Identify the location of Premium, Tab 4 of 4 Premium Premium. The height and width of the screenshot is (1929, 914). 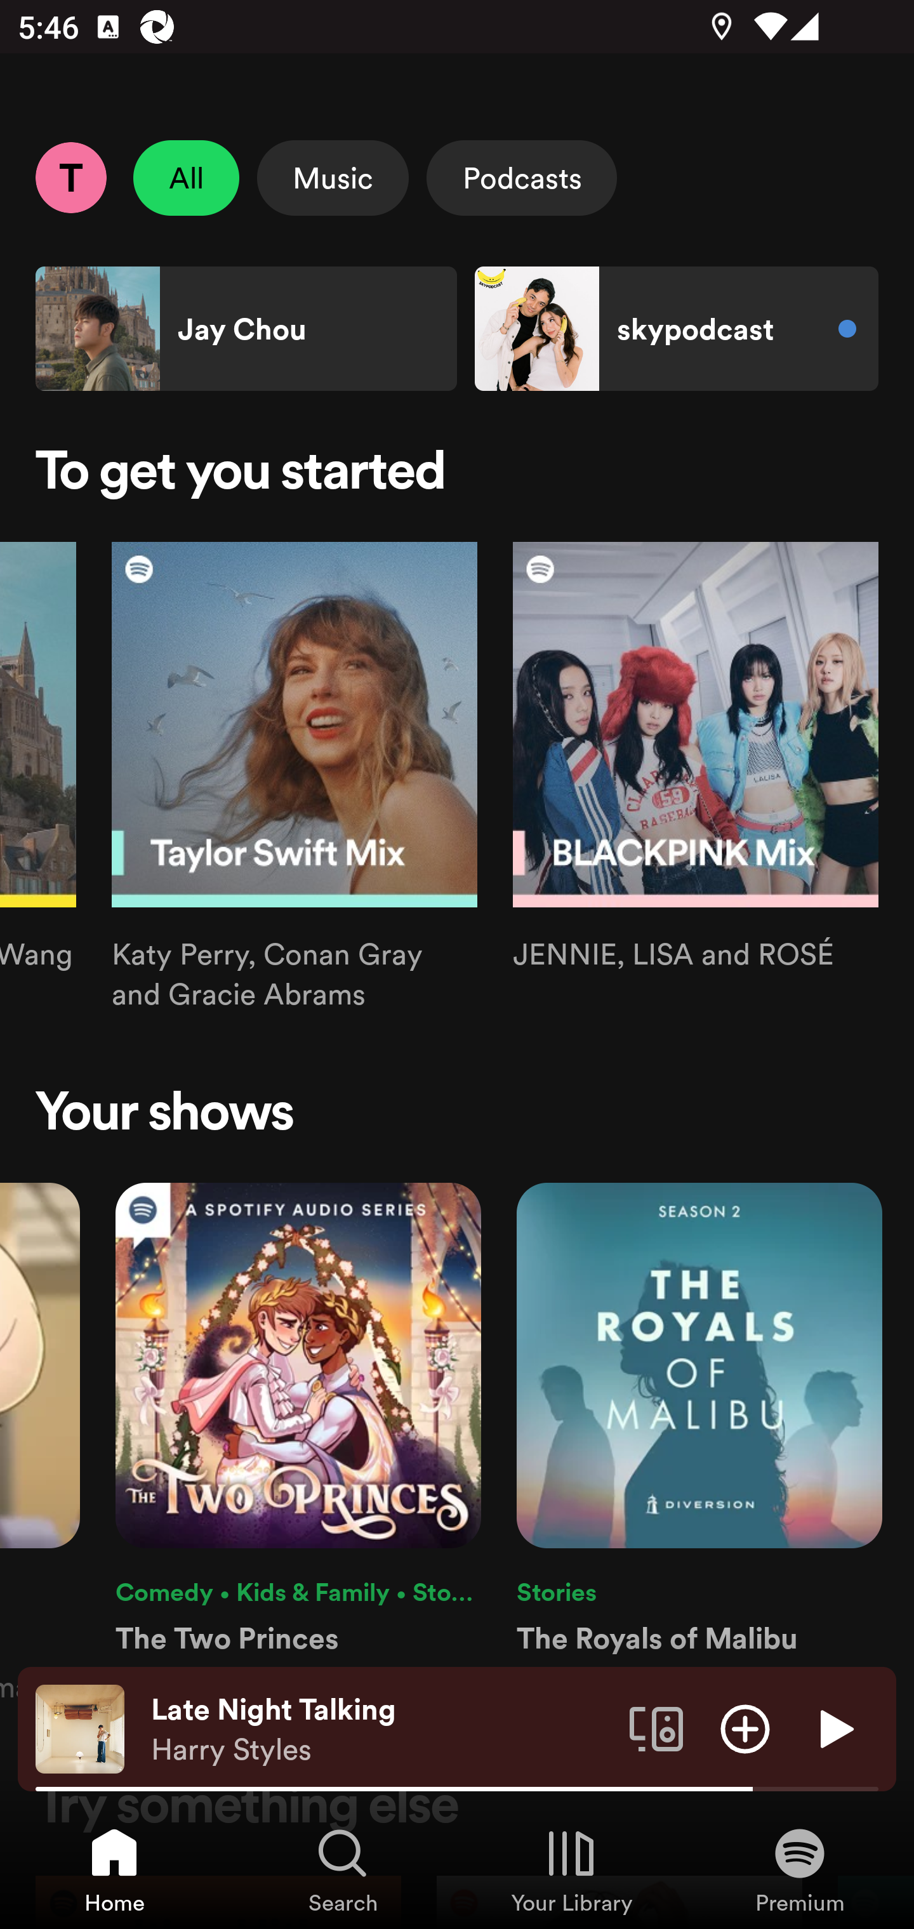
(800, 1869).